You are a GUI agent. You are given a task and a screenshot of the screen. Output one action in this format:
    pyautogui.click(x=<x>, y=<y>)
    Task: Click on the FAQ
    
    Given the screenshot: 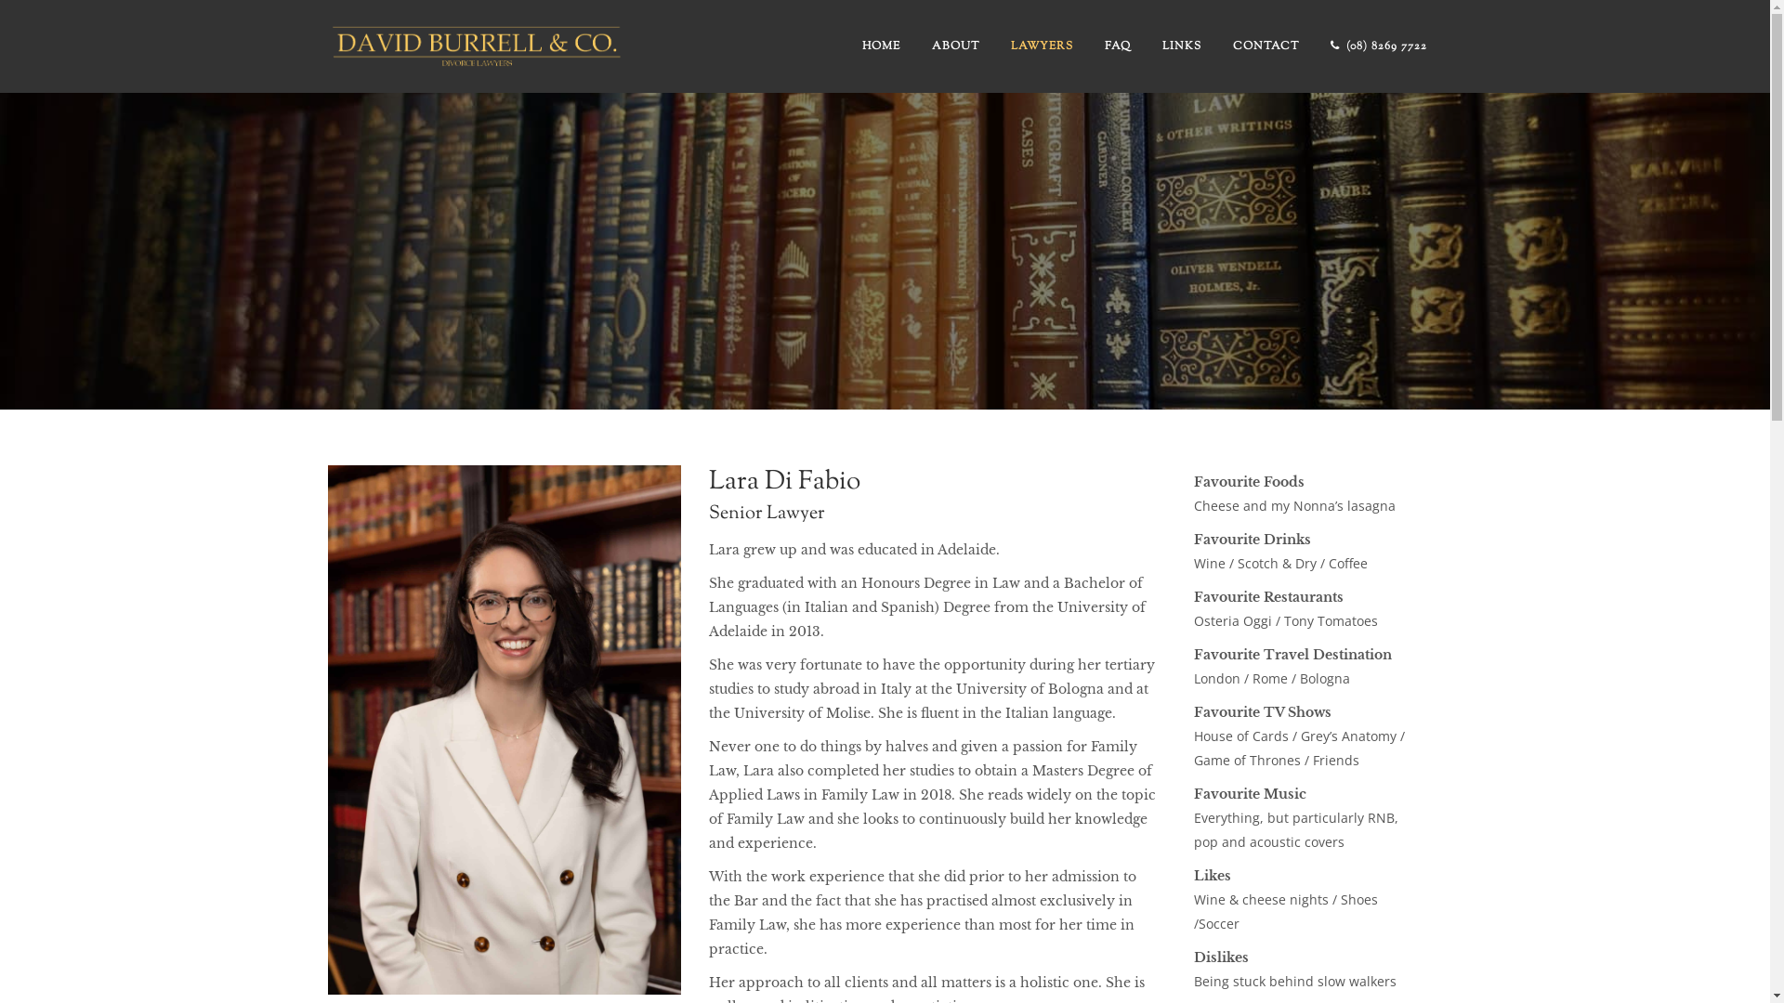 What is the action you would take?
    pyautogui.click(x=1118, y=46)
    